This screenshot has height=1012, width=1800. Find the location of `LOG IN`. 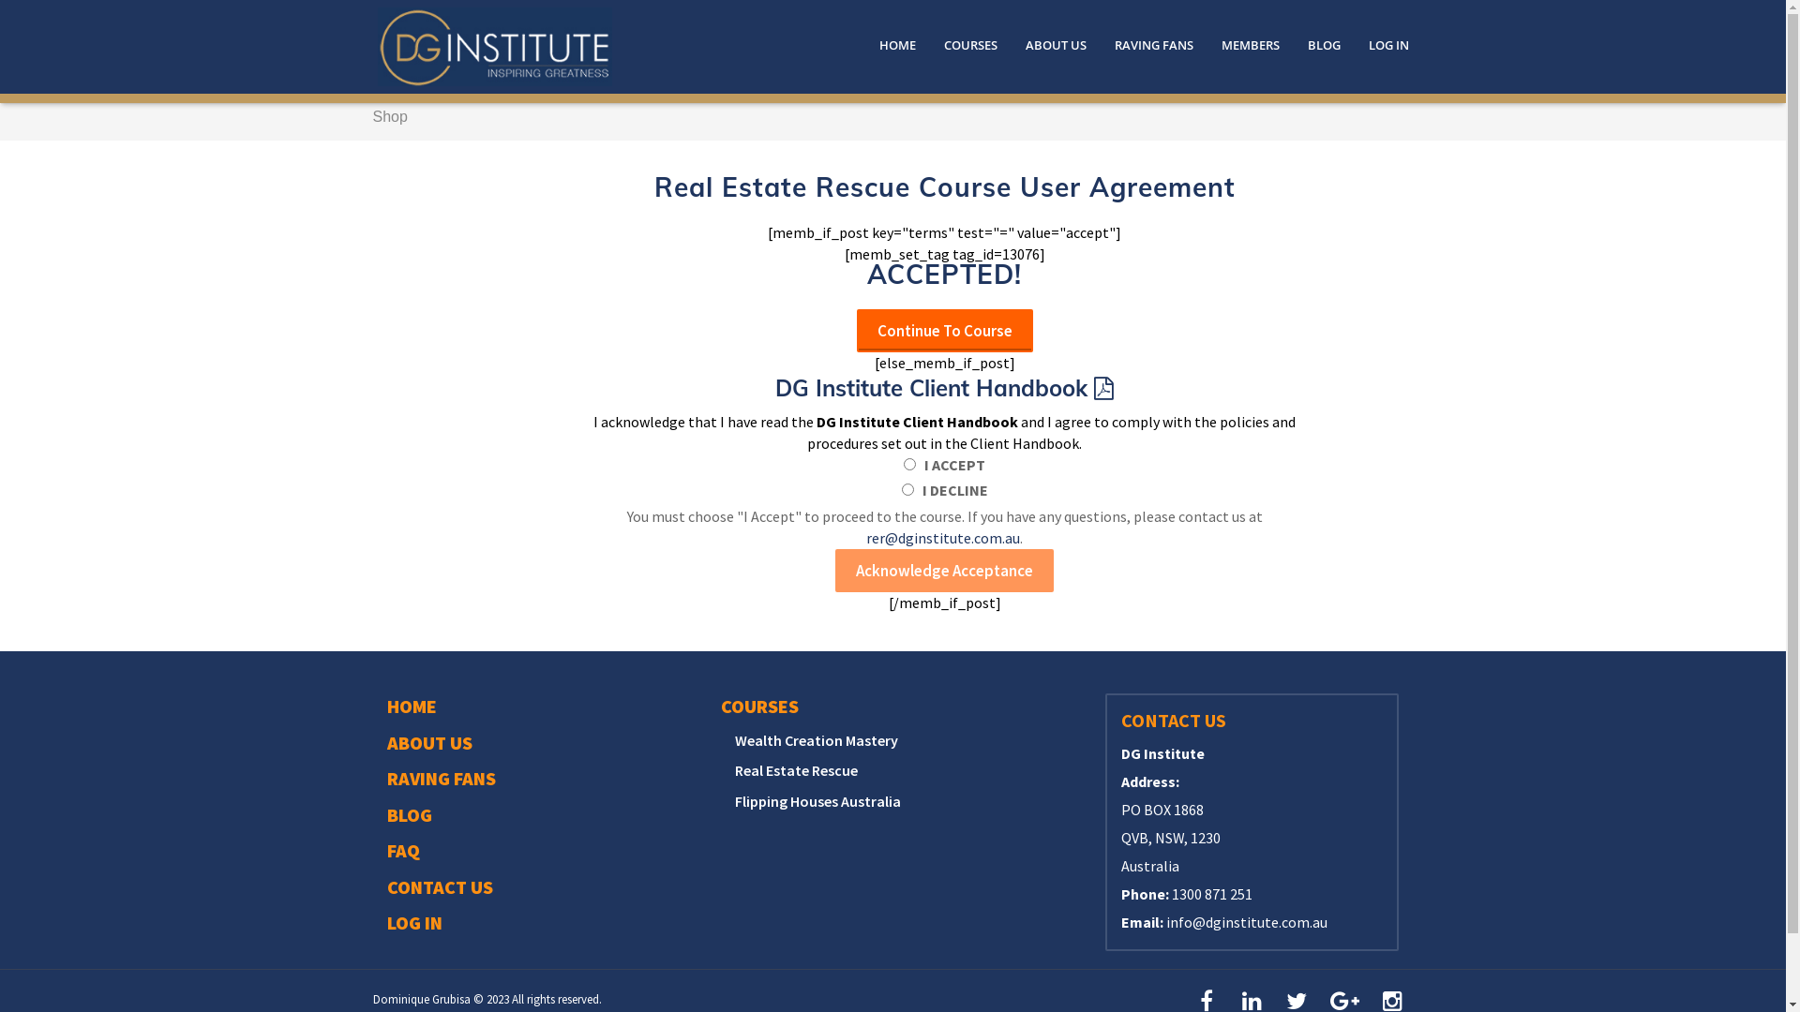

LOG IN is located at coordinates (414, 924).